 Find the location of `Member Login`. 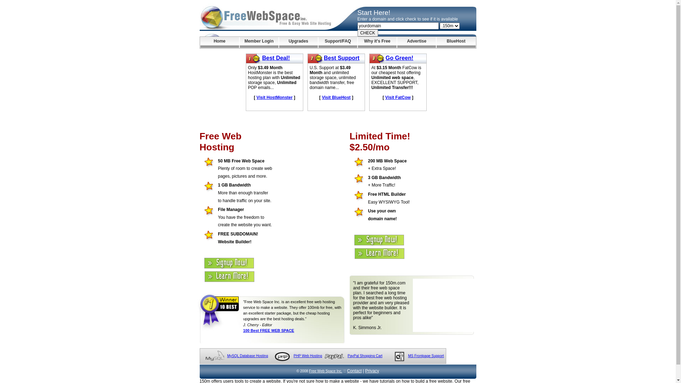

Member Login is located at coordinates (259, 43).